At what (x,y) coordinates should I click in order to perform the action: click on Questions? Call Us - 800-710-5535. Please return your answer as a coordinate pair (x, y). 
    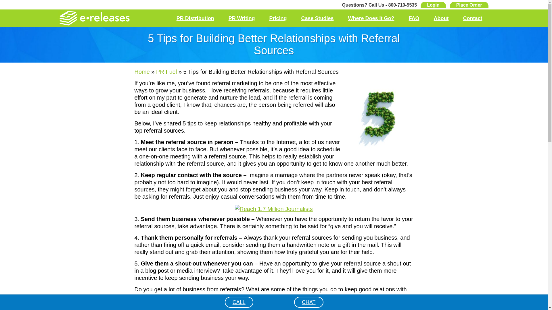
    Looking at the image, I should click on (379, 5).